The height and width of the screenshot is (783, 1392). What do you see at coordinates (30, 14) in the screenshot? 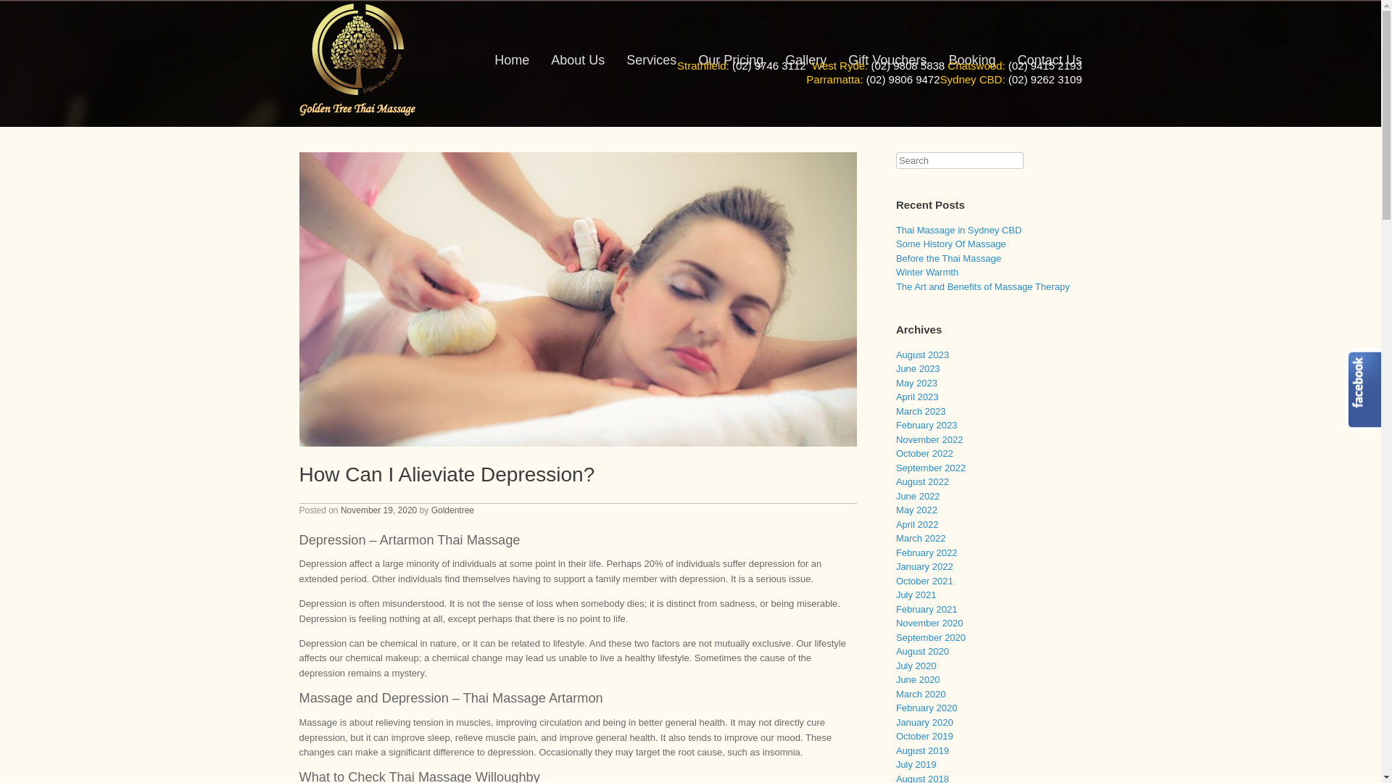
I see `Search` at bounding box center [30, 14].